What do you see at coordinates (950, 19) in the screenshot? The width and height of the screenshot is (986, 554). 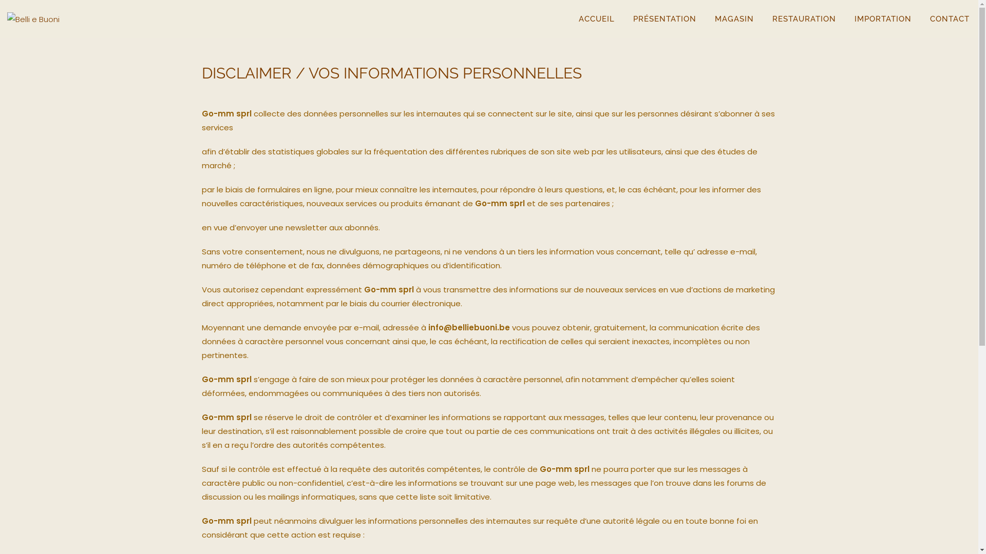 I see `CONTACT` at bounding box center [950, 19].